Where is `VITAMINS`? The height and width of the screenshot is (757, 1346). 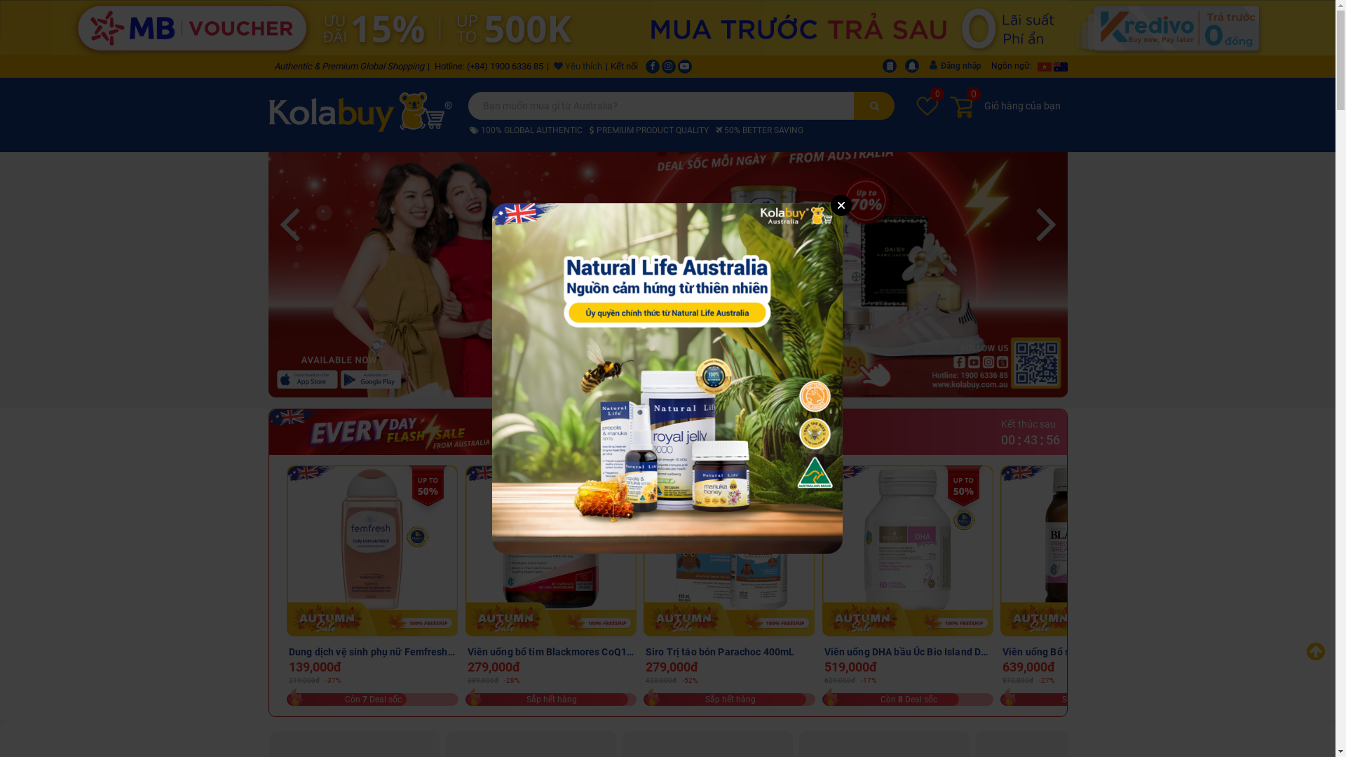 VITAMINS is located at coordinates (545, 20).